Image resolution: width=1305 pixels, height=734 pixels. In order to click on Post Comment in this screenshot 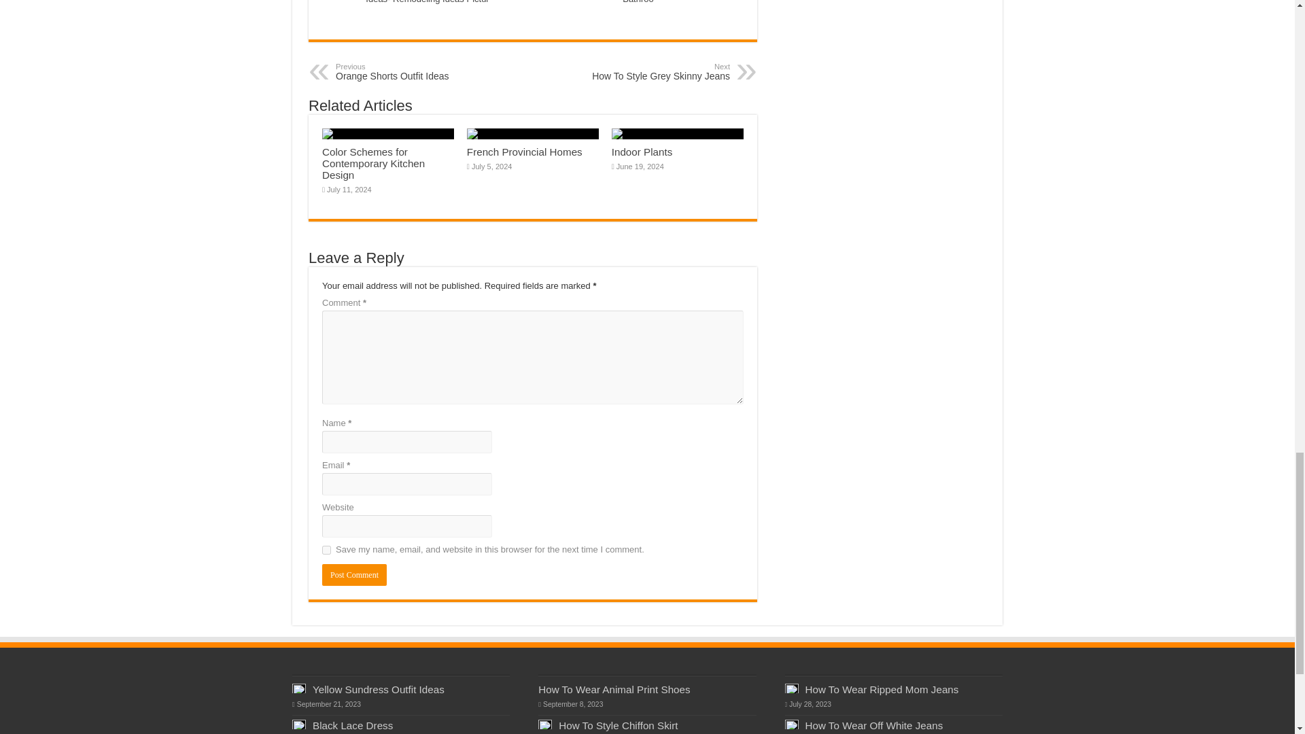, I will do `click(660, 71)`.